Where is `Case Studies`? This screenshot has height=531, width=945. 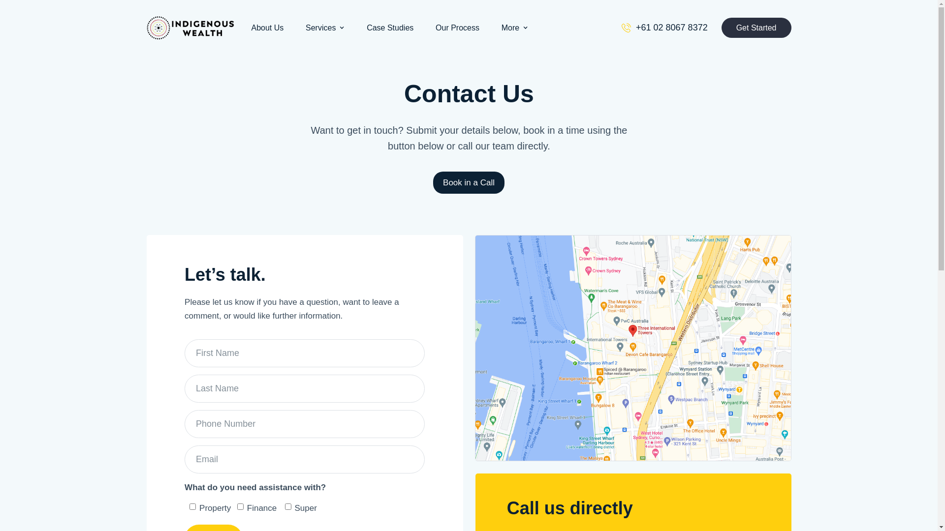
Case Studies is located at coordinates (390, 28).